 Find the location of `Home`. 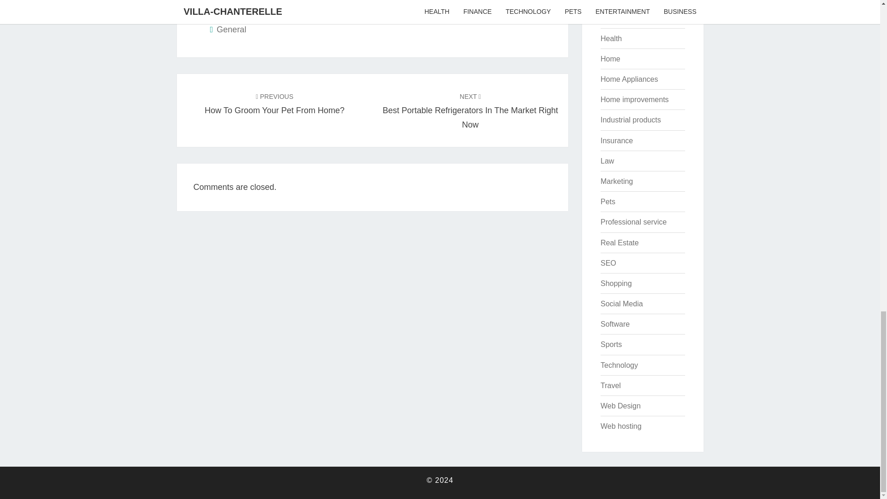

Home is located at coordinates (630, 119).